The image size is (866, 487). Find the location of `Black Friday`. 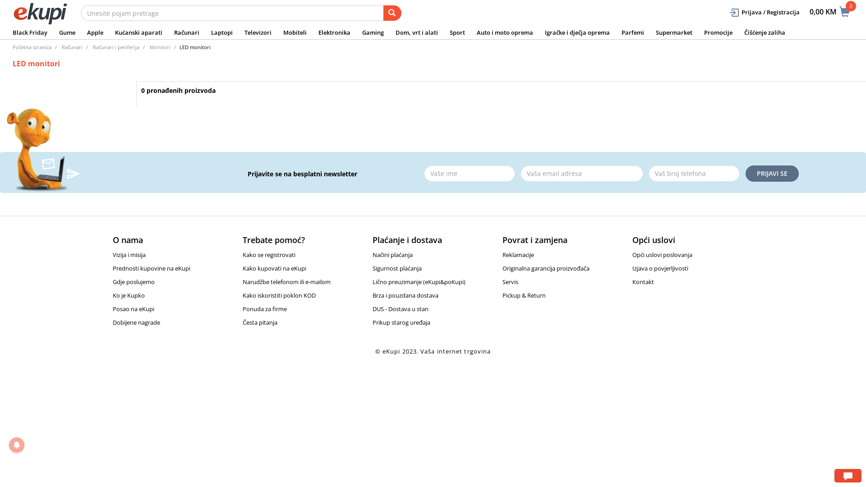

Black Friday is located at coordinates (30, 32).